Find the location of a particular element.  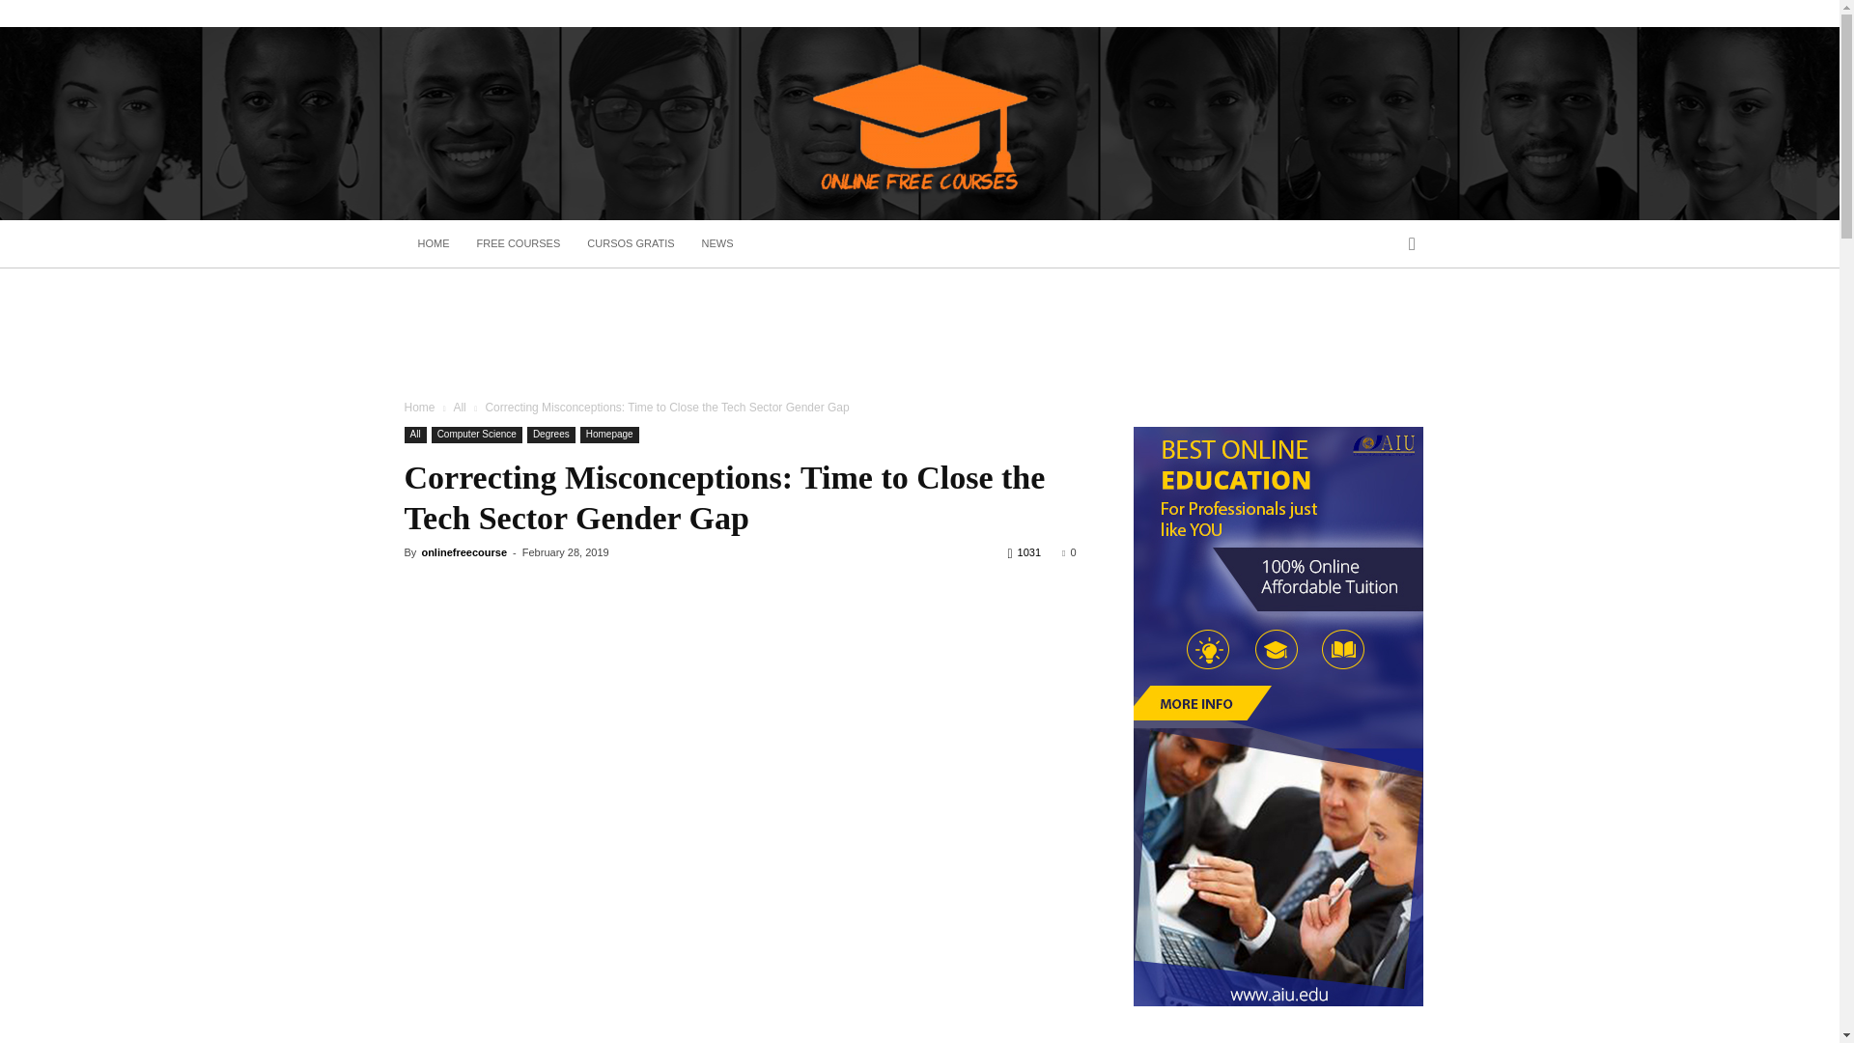

Online Free courses Central is located at coordinates (919, 125).